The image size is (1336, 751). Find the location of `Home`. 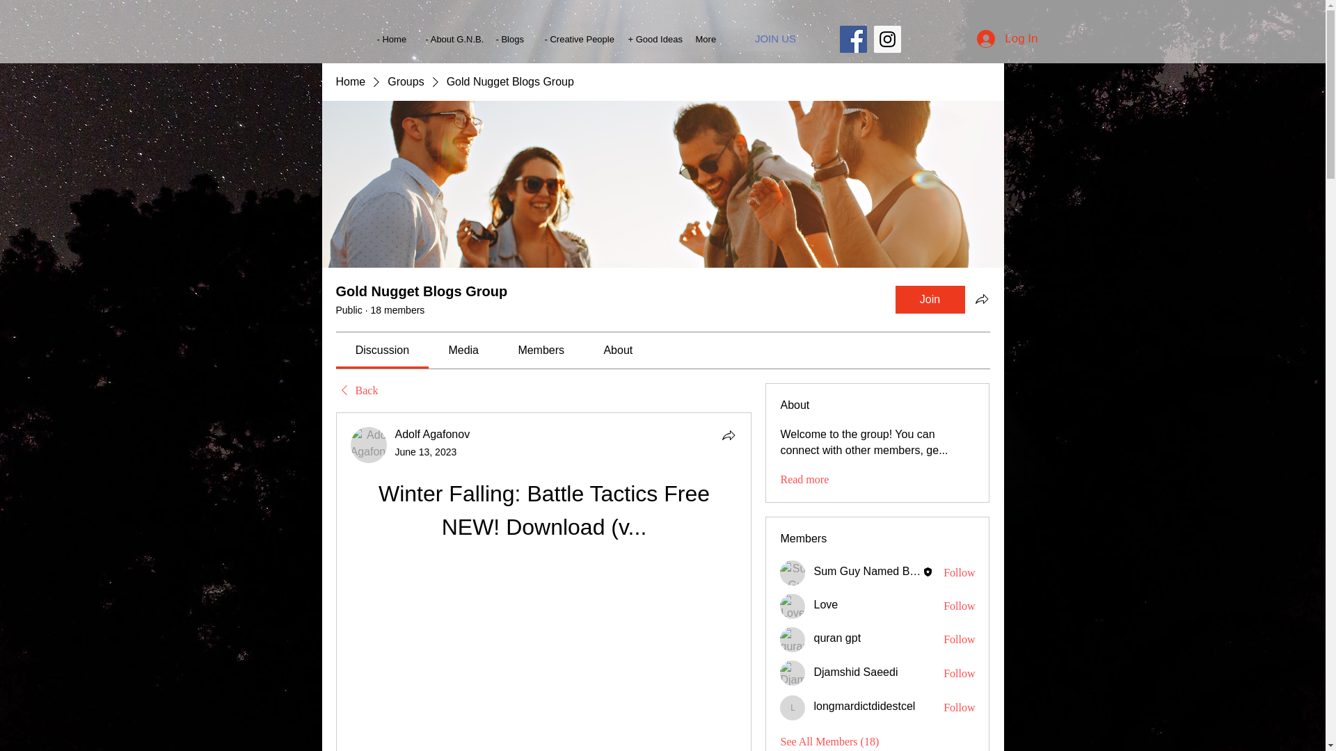

Home is located at coordinates (349, 81).